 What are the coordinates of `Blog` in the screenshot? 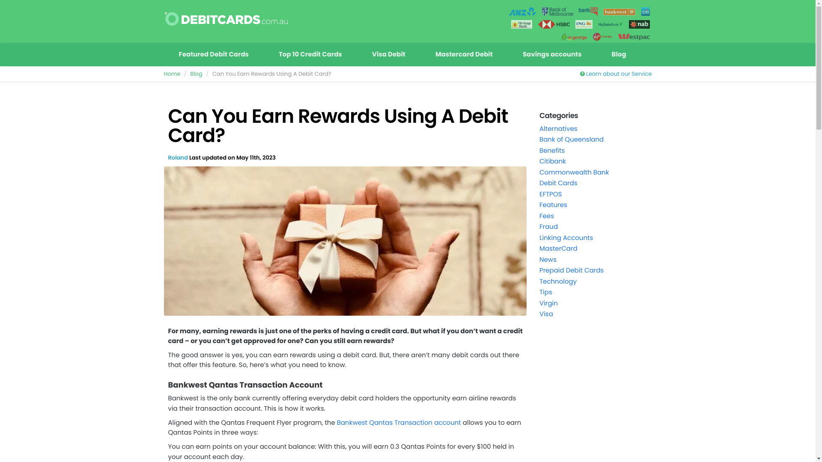 It's located at (196, 74).